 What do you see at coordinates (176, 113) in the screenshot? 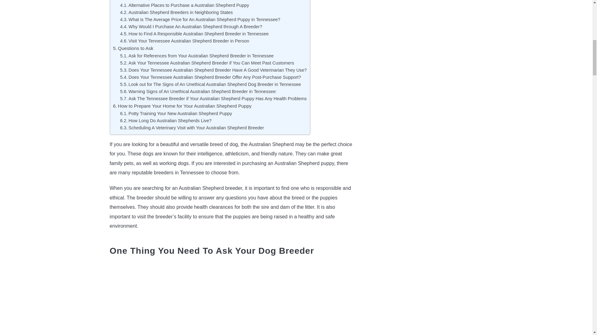
I see `Potty Training Your New Australian Shepherd Puppy` at bounding box center [176, 113].